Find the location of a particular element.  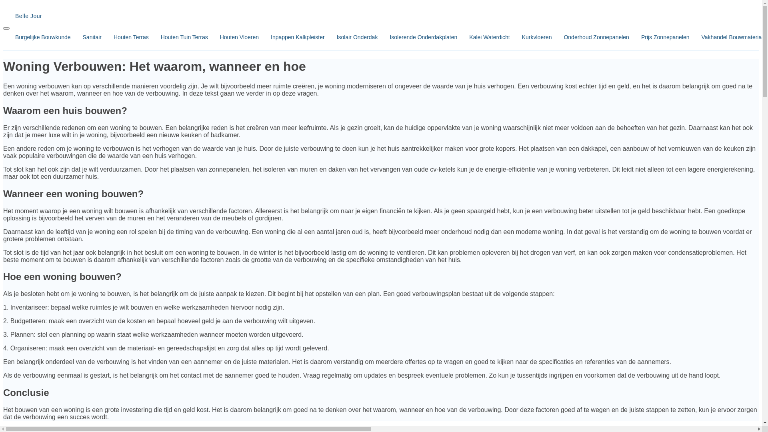

Prijs Zonnepanelen is located at coordinates (659, 37).